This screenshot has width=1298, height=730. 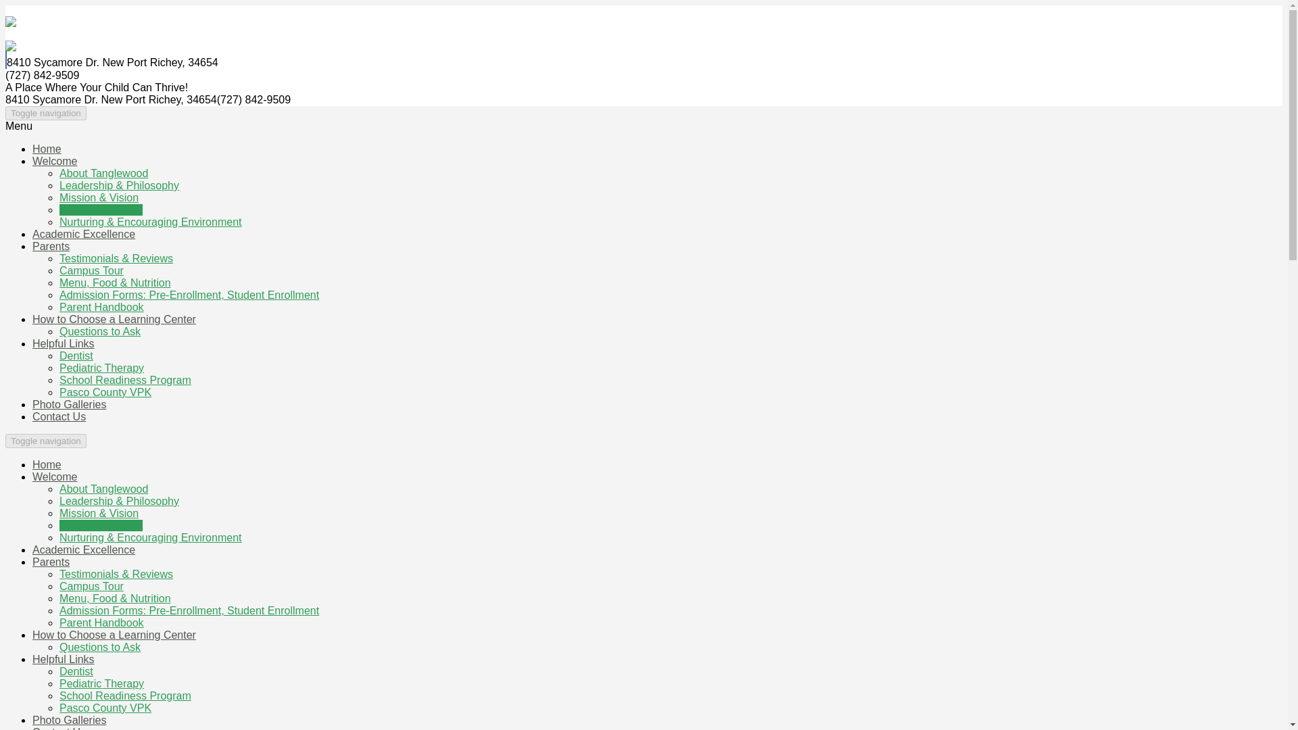 I want to click on Parents, so click(x=51, y=246).